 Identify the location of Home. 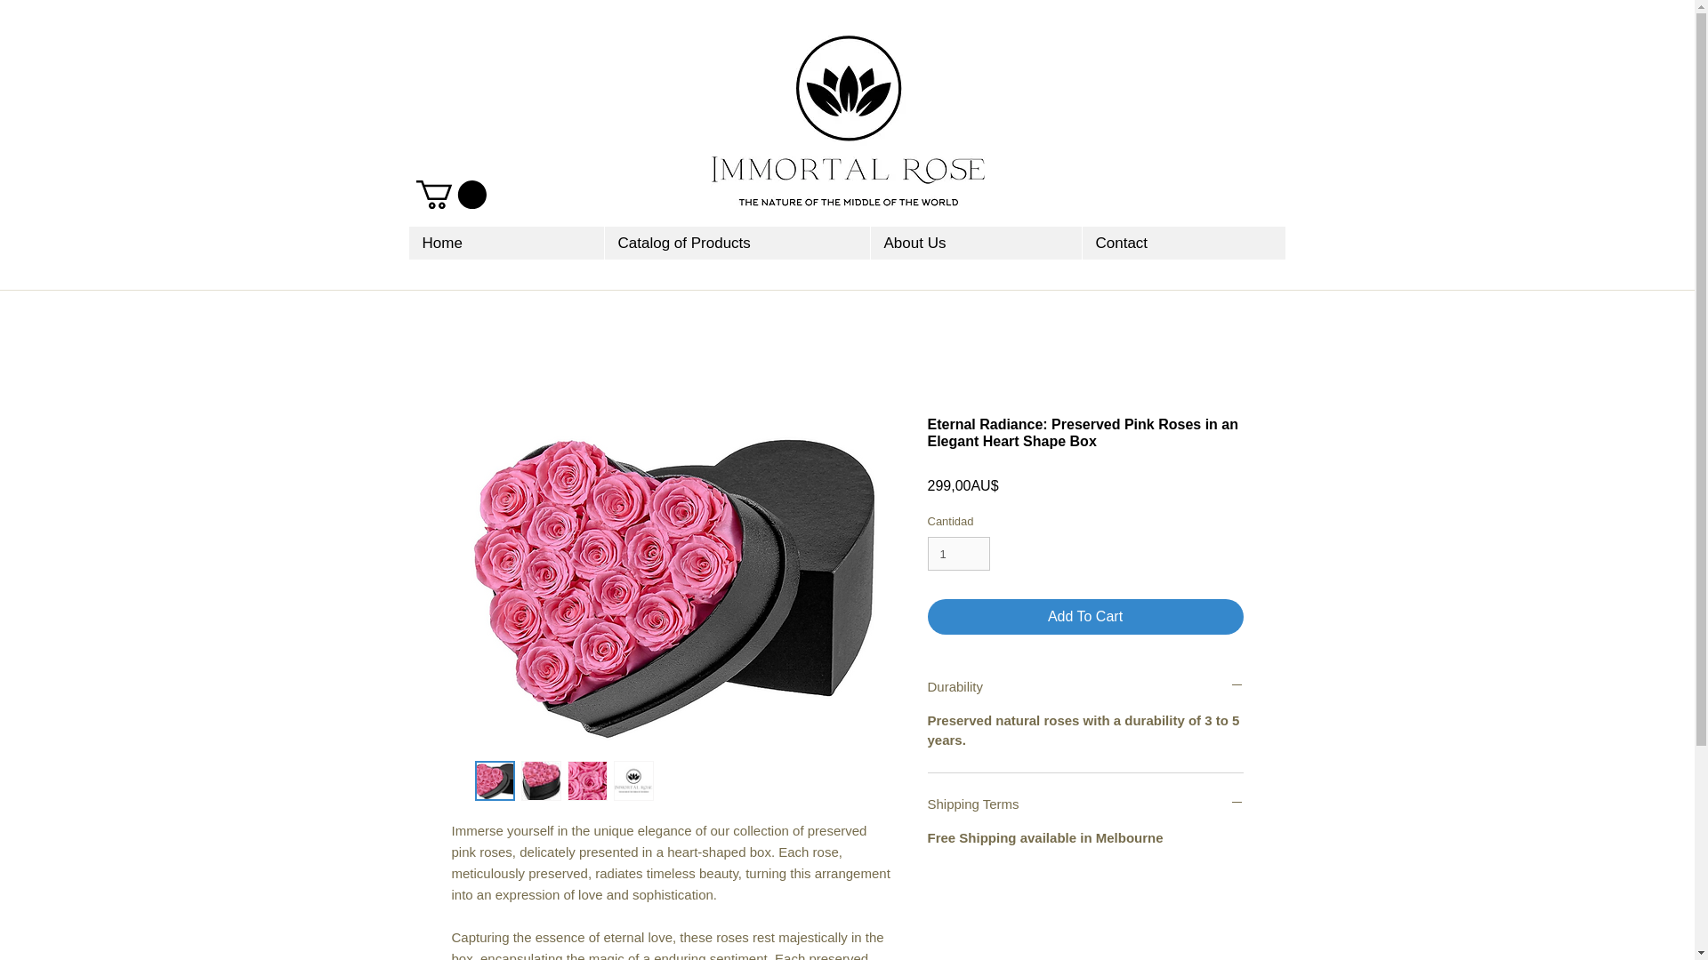
(507, 242).